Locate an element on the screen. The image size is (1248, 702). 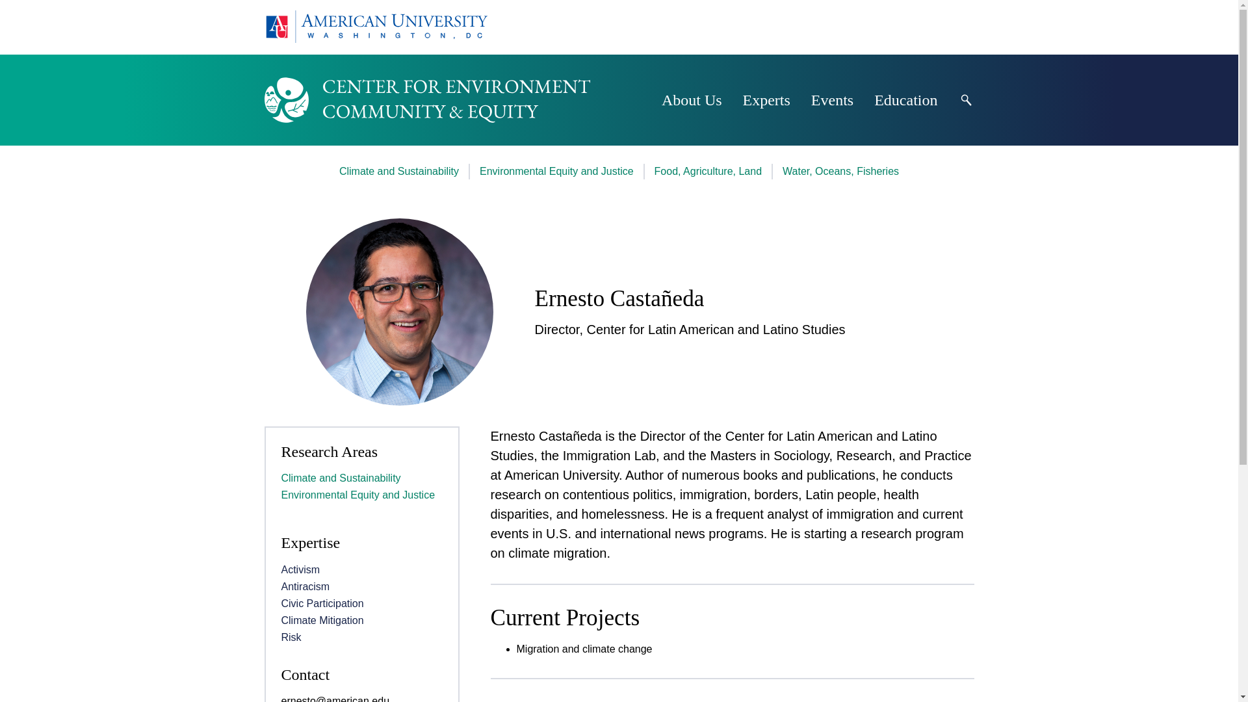
About Us is located at coordinates (692, 100).